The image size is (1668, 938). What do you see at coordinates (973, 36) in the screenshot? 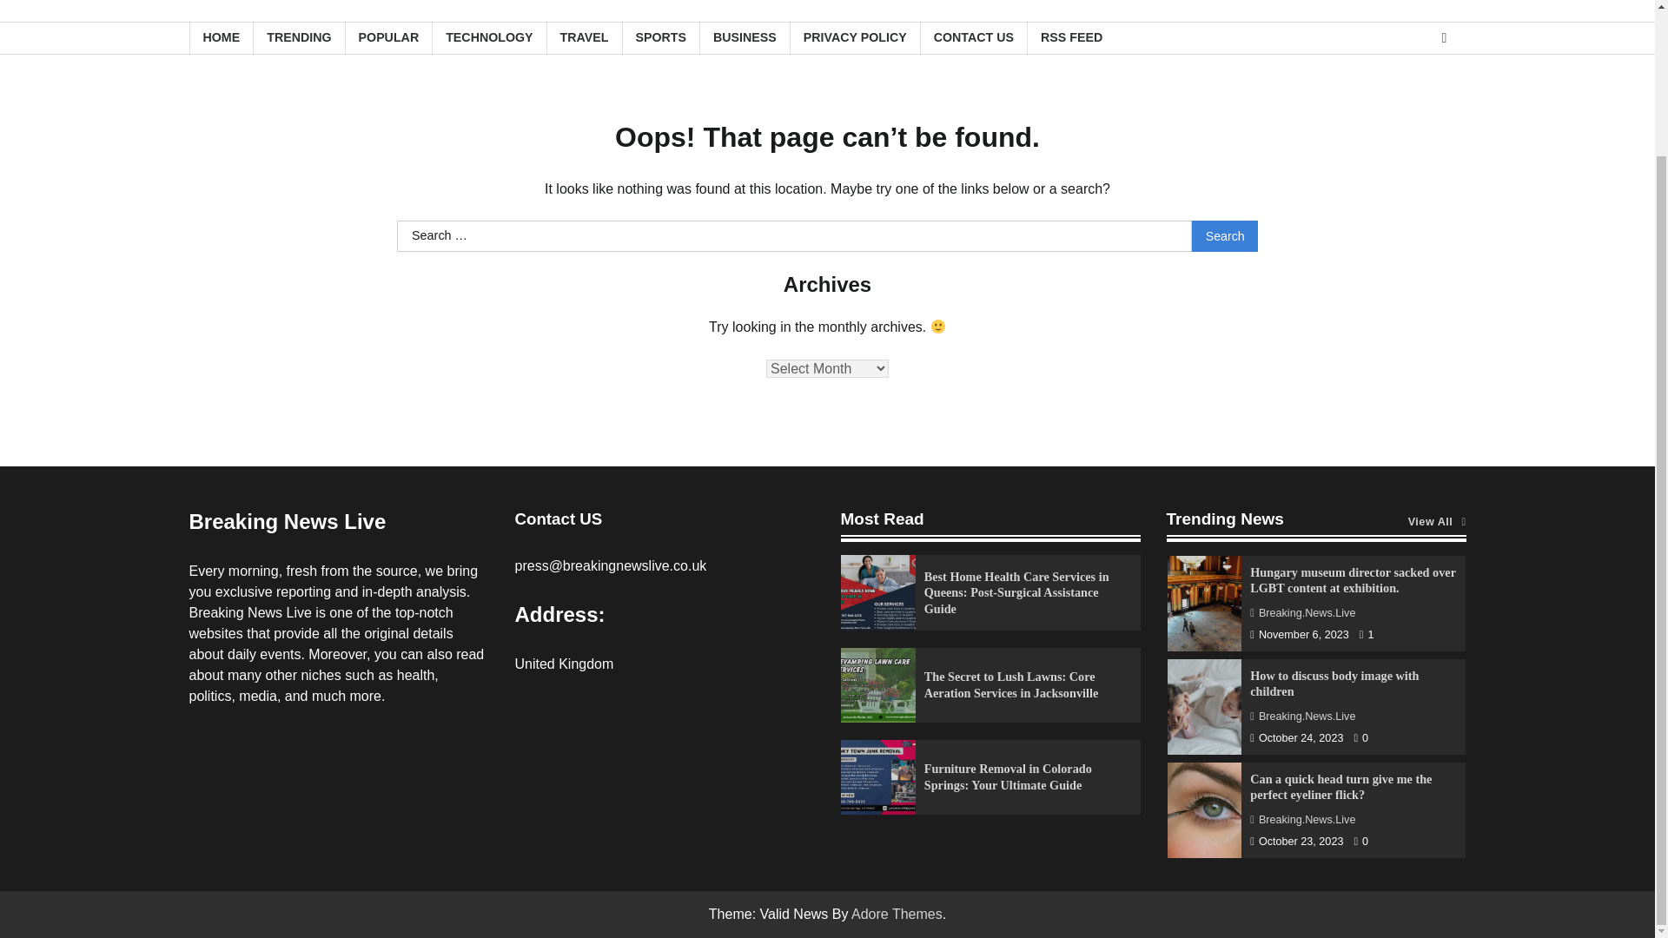
I see `CONTACT US` at bounding box center [973, 36].